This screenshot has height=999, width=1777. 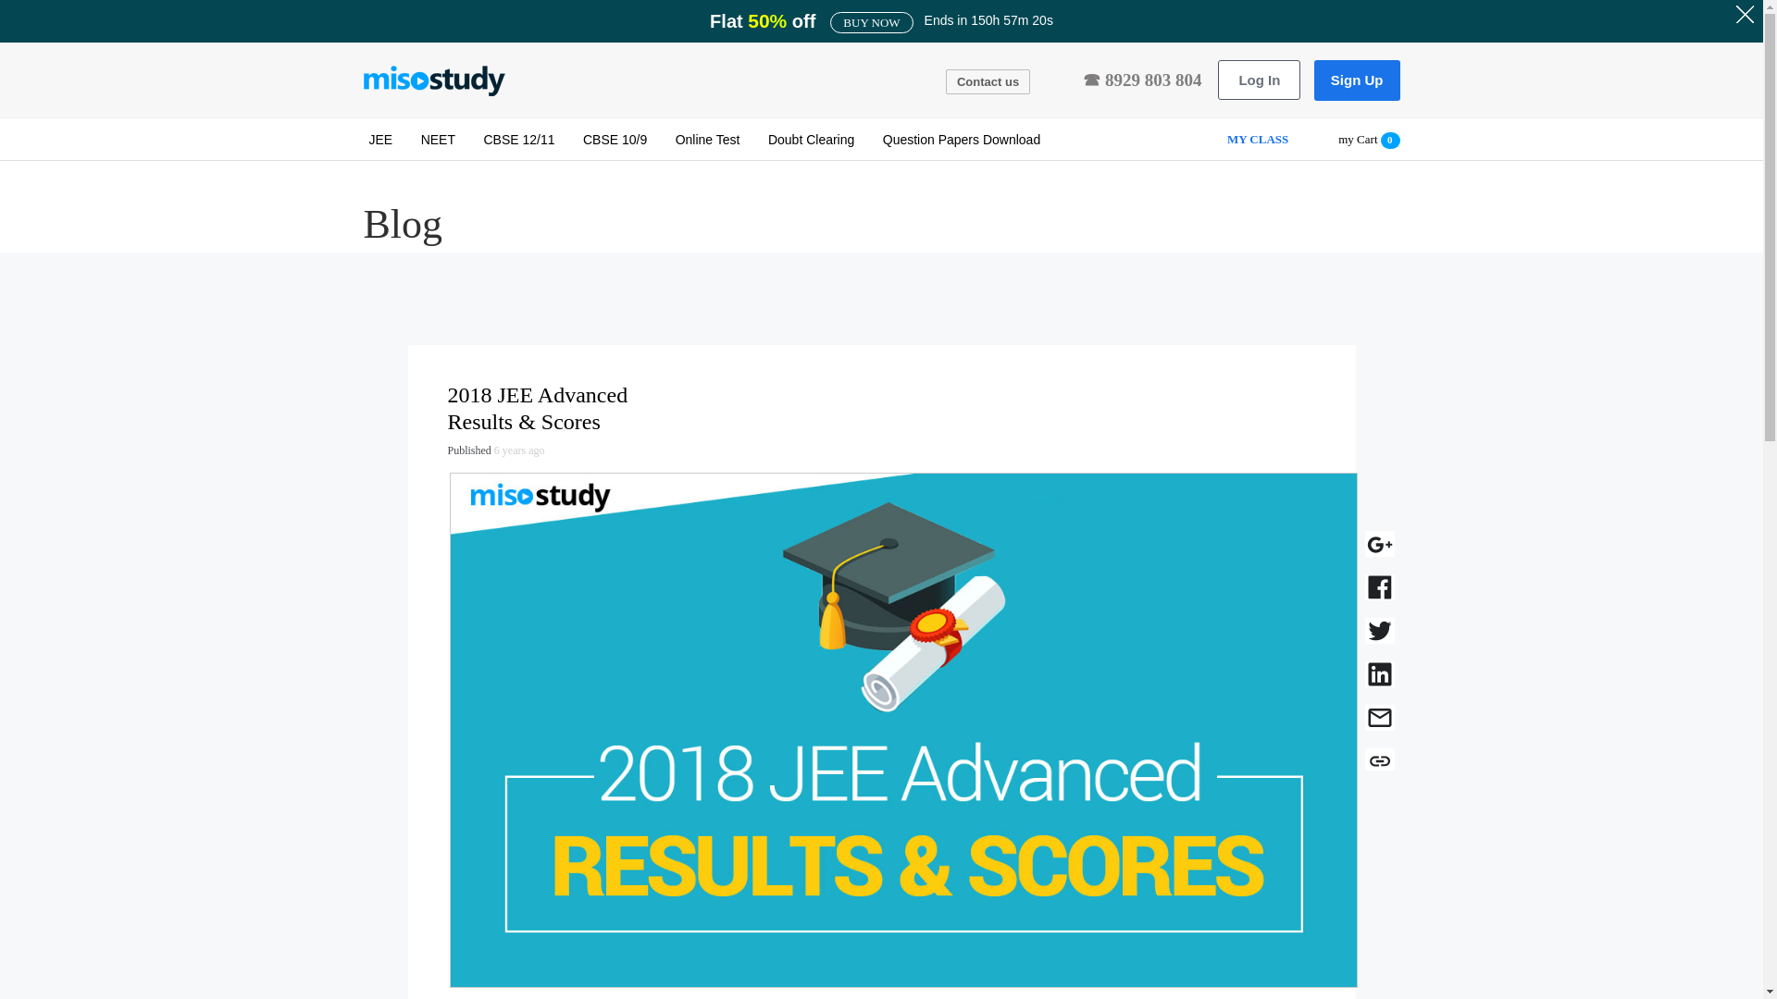 I want to click on JEE, so click(x=379, y=140).